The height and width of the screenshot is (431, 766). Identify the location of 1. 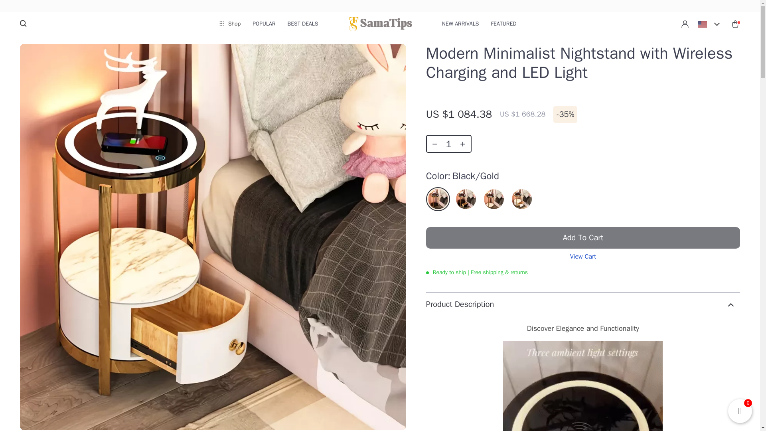
(582, 386).